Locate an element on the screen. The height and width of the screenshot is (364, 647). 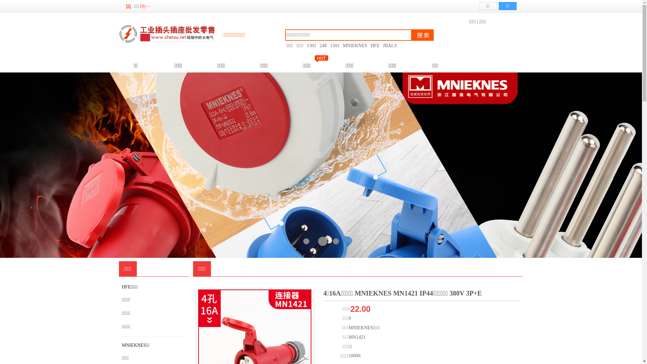
3 is located at coordinates (336, 241).